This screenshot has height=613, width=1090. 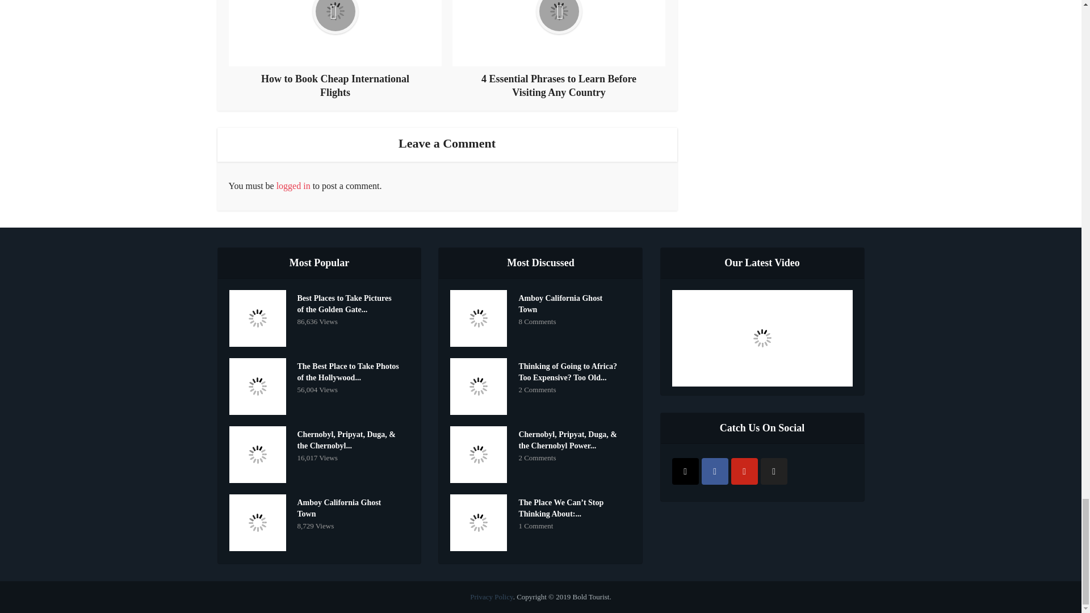 I want to click on Amboy California Ghost Town, so click(x=351, y=506).